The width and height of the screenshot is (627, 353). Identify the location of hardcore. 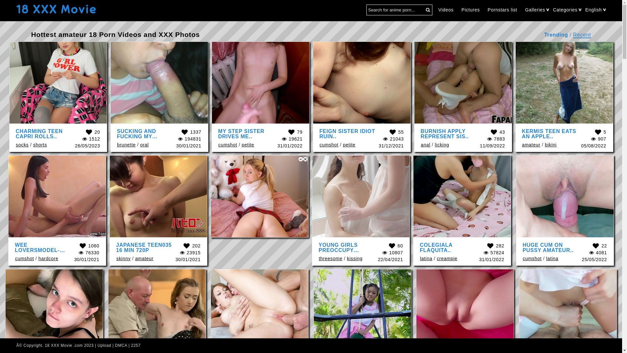
(48, 259).